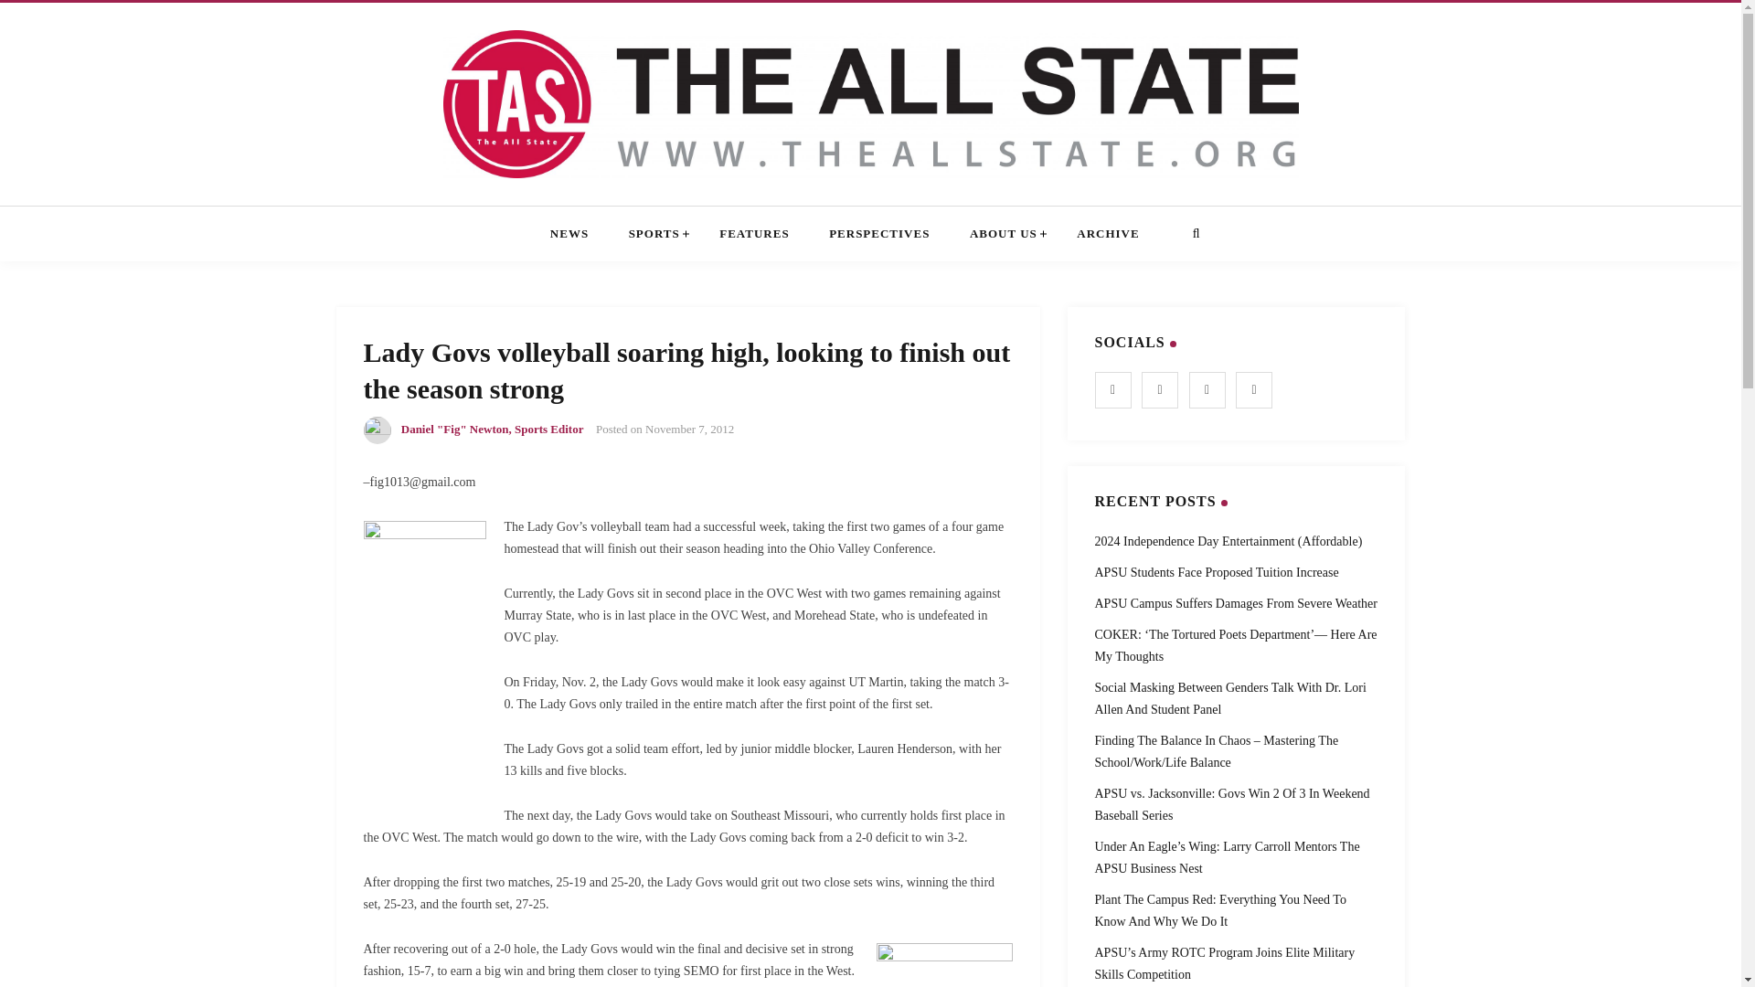  I want to click on ABOUT US, so click(1004, 234).